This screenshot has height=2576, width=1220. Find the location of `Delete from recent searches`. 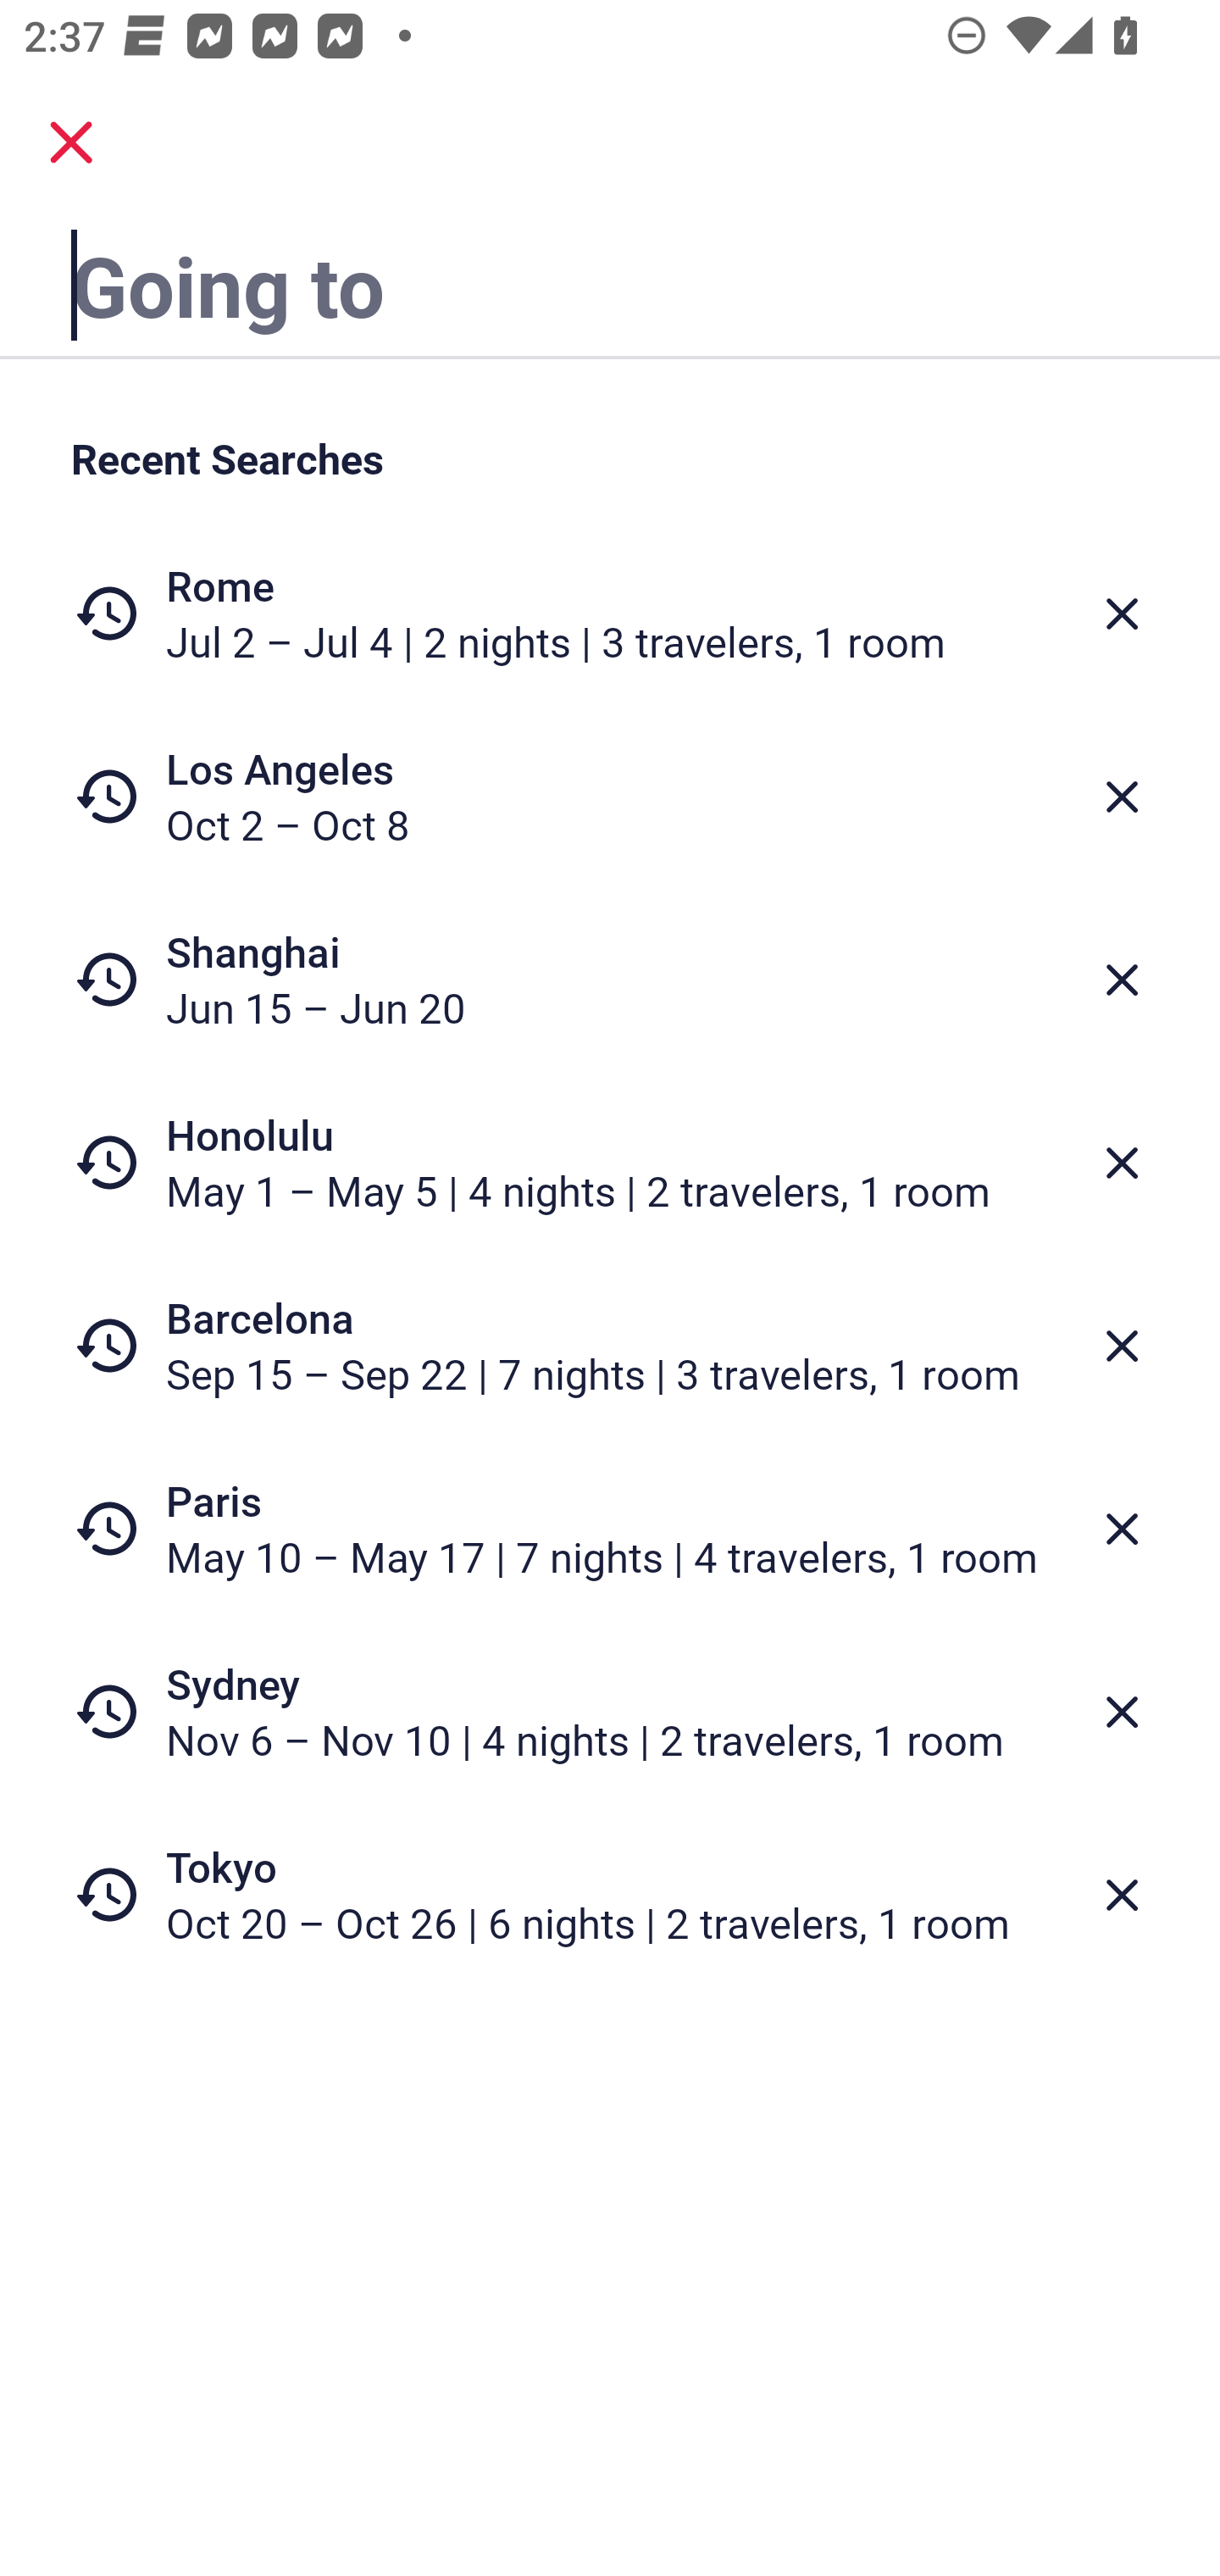

Delete from recent searches is located at coordinates (1122, 980).